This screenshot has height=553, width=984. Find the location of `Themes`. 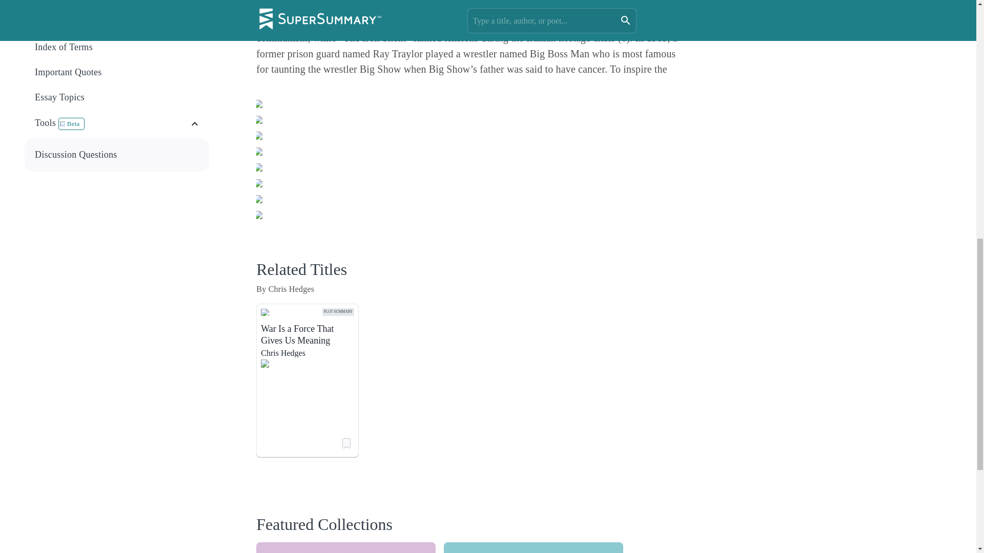

Themes is located at coordinates (117, 22).